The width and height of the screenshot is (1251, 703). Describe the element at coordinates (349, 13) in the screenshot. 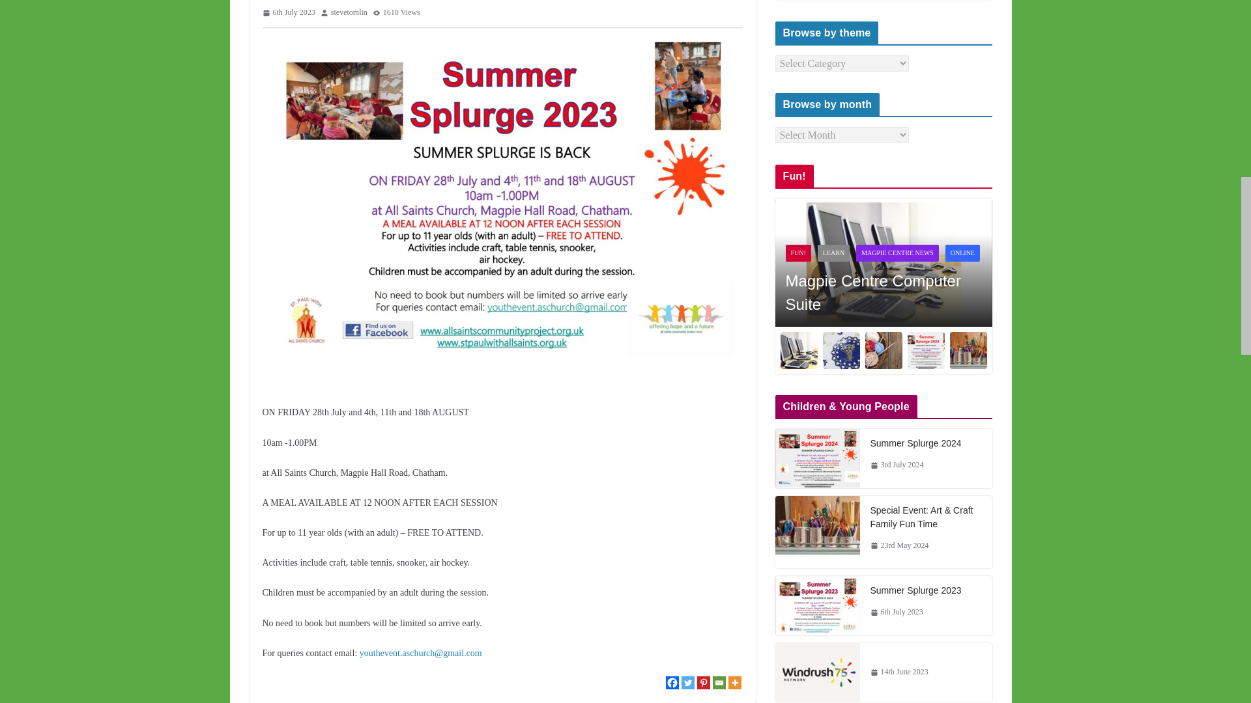

I see `stevetomlin` at that location.